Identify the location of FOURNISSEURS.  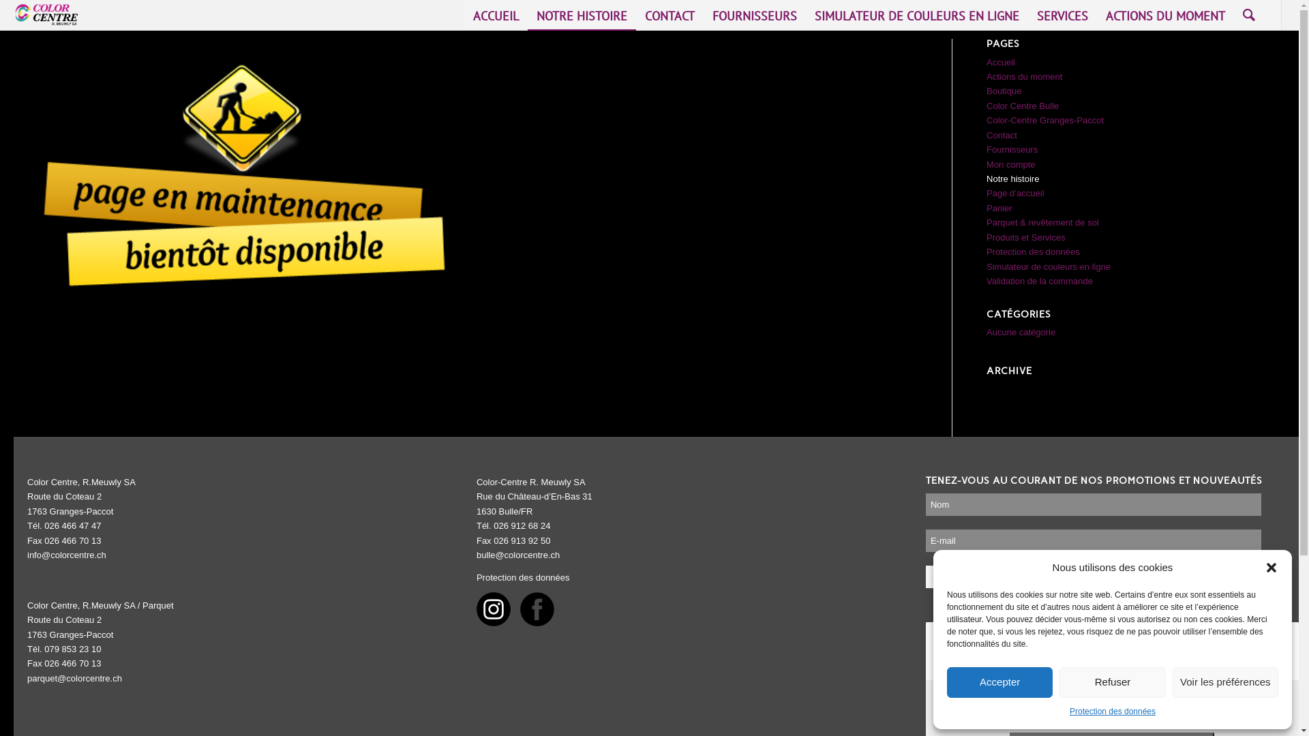
(755, 15).